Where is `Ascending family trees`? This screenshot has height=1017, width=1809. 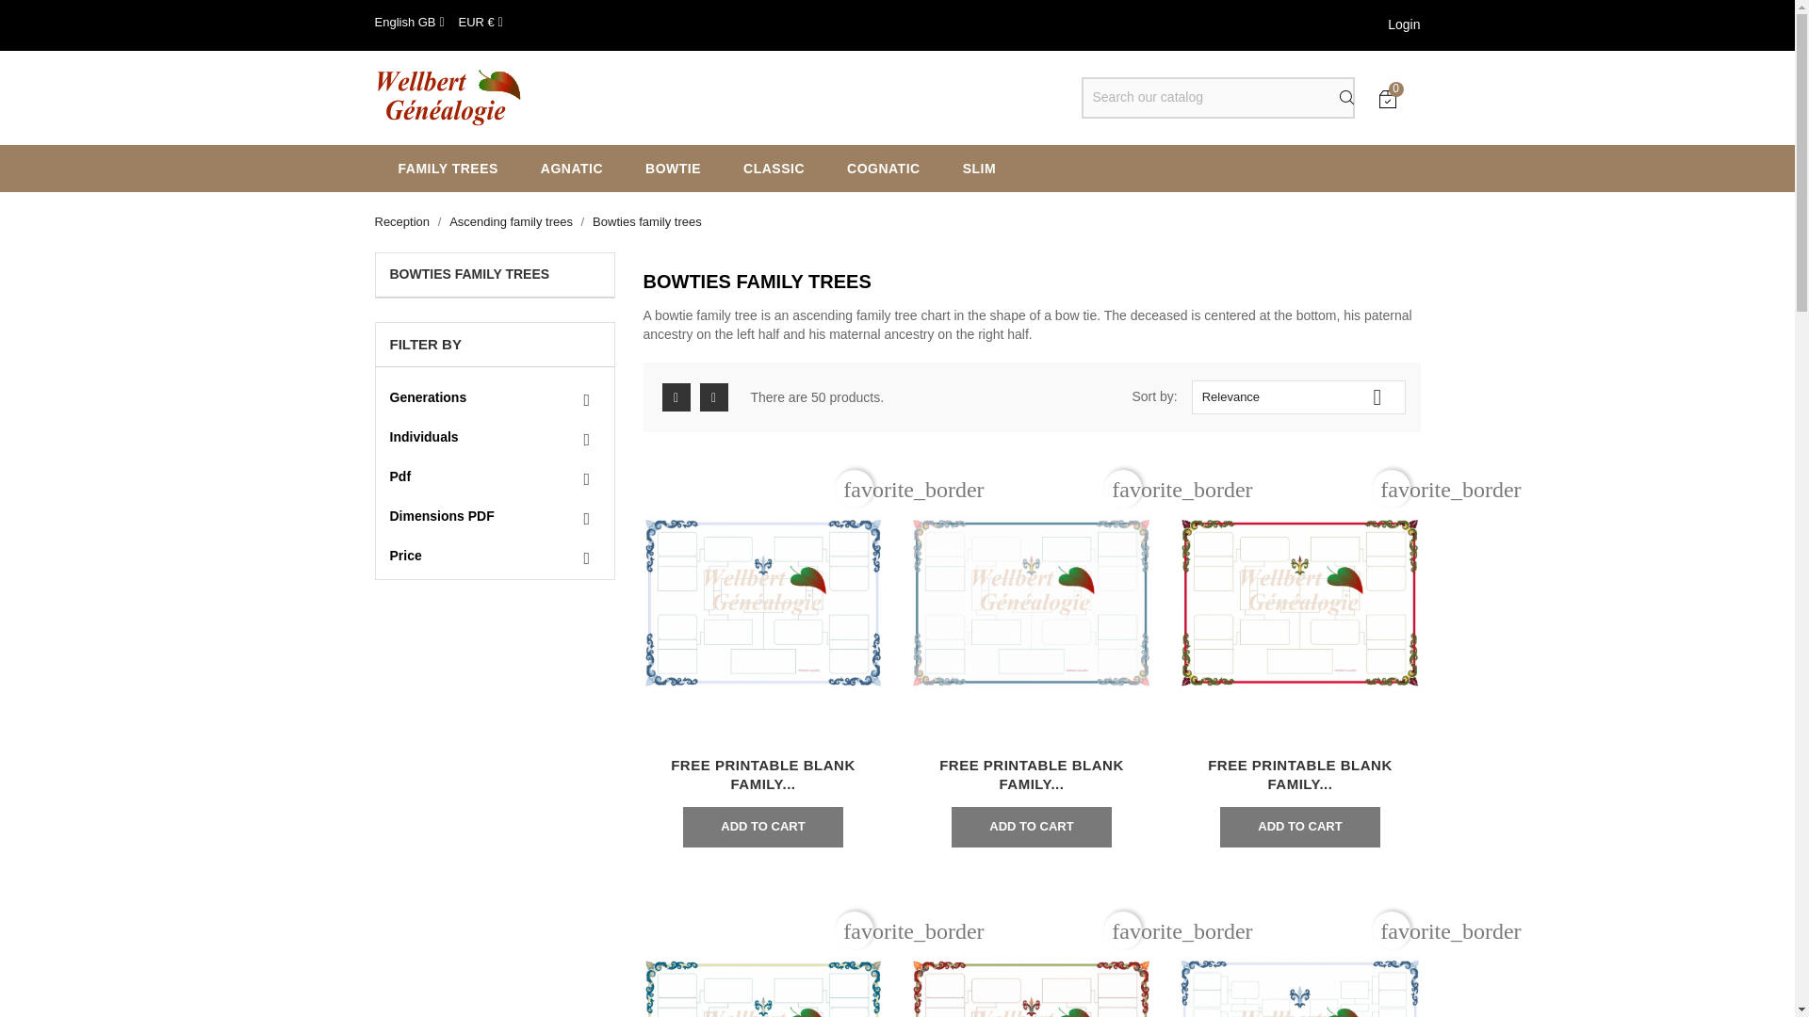
Ascending family trees is located at coordinates (512, 221).